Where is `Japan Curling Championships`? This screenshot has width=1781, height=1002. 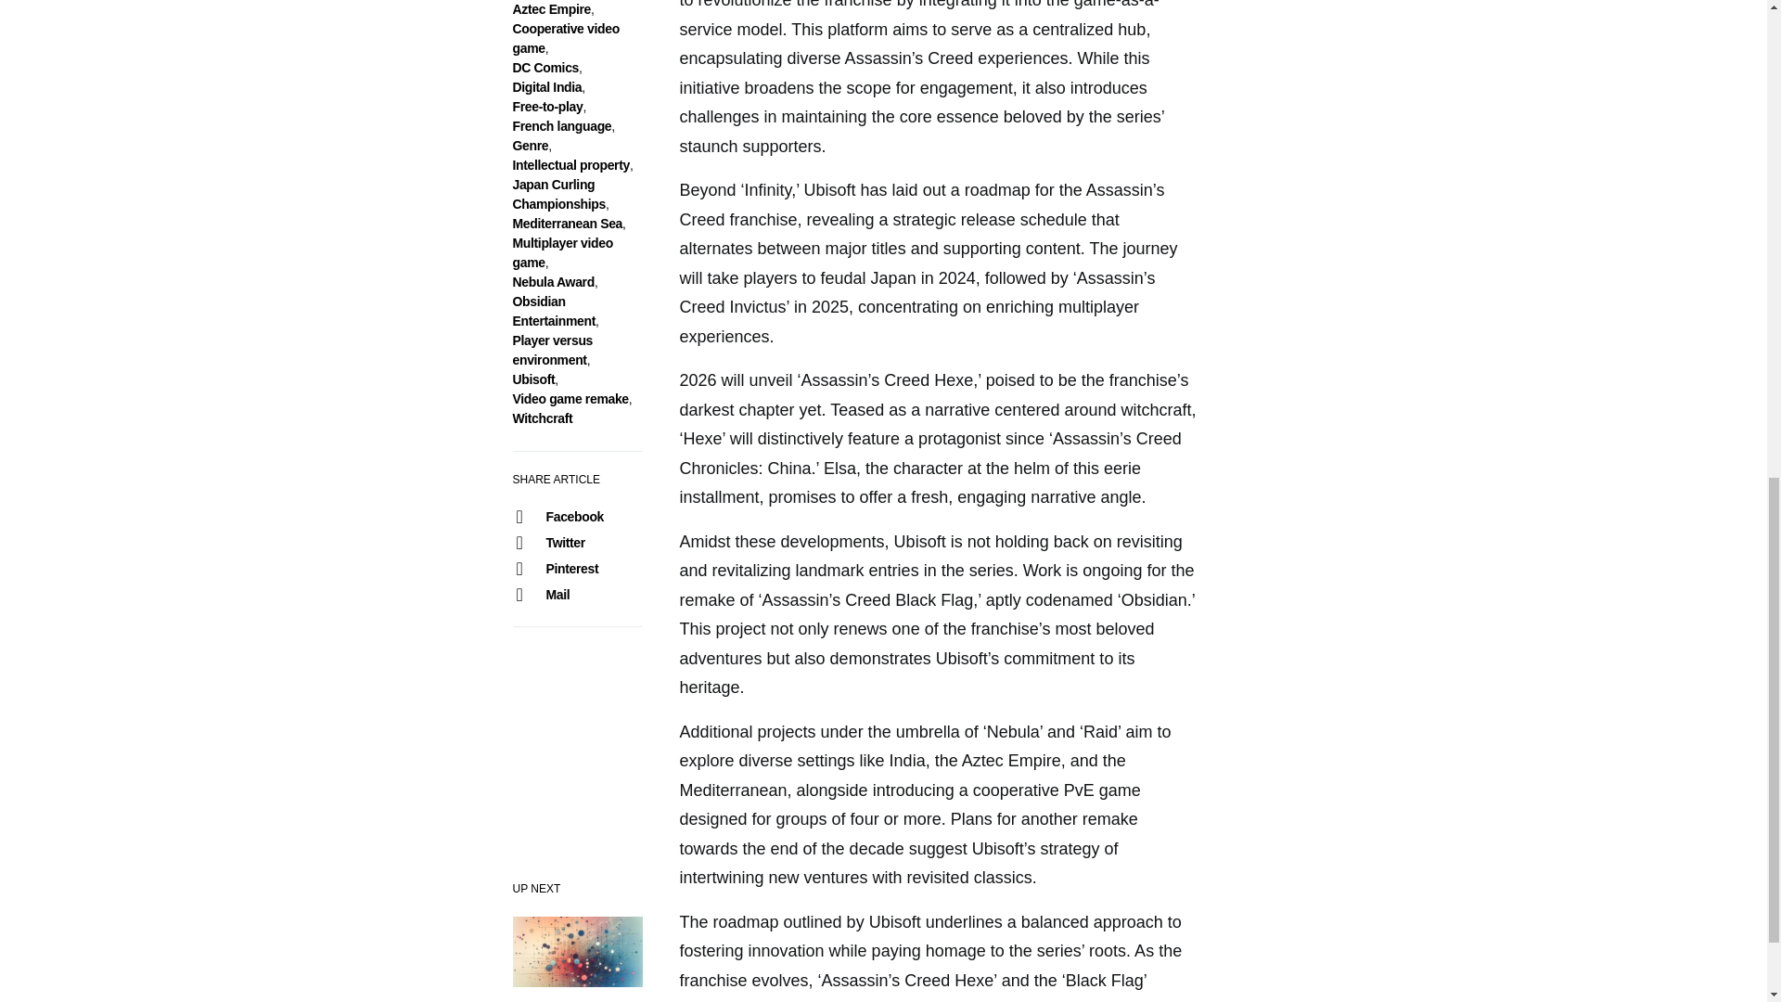 Japan Curling Championships is located at coordinates (558, 194).